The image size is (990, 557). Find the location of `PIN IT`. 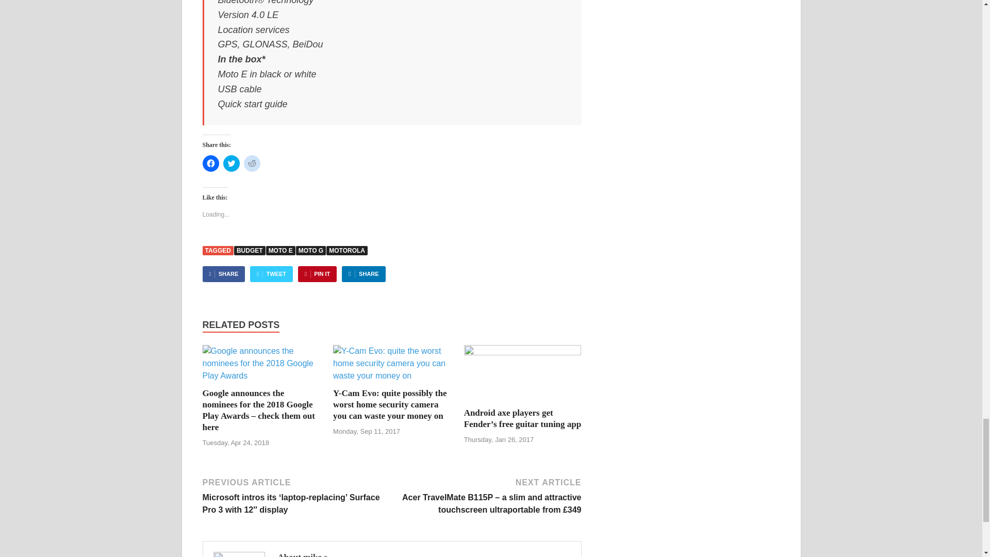

PIN IT is located at coordinates (317, 274).